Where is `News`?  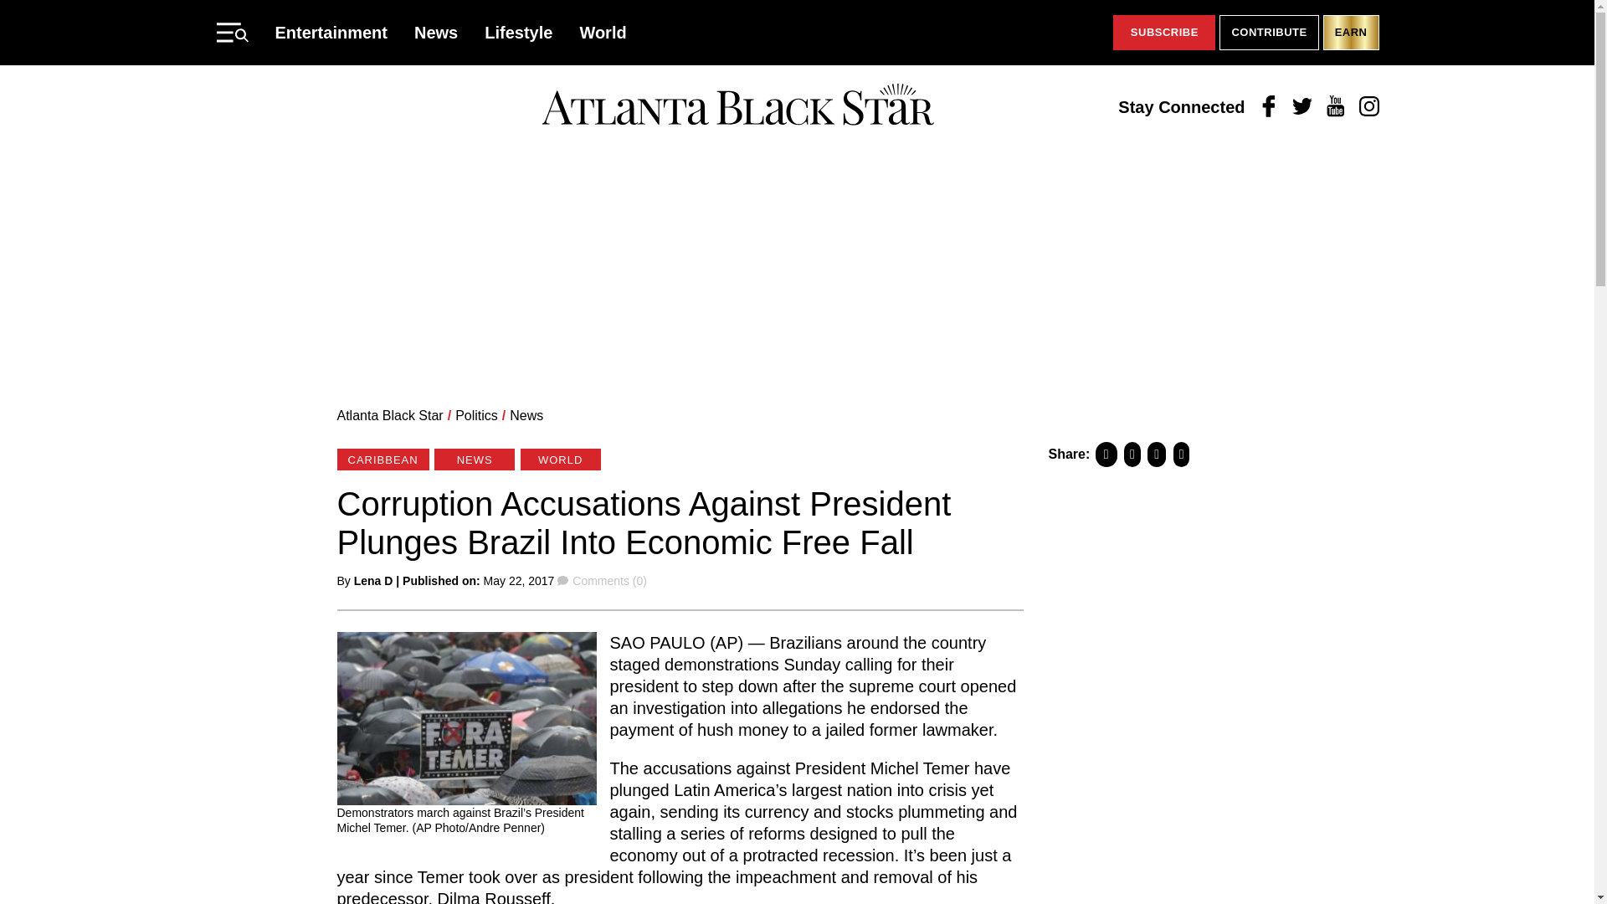
News is located at coordinates (436, 32).